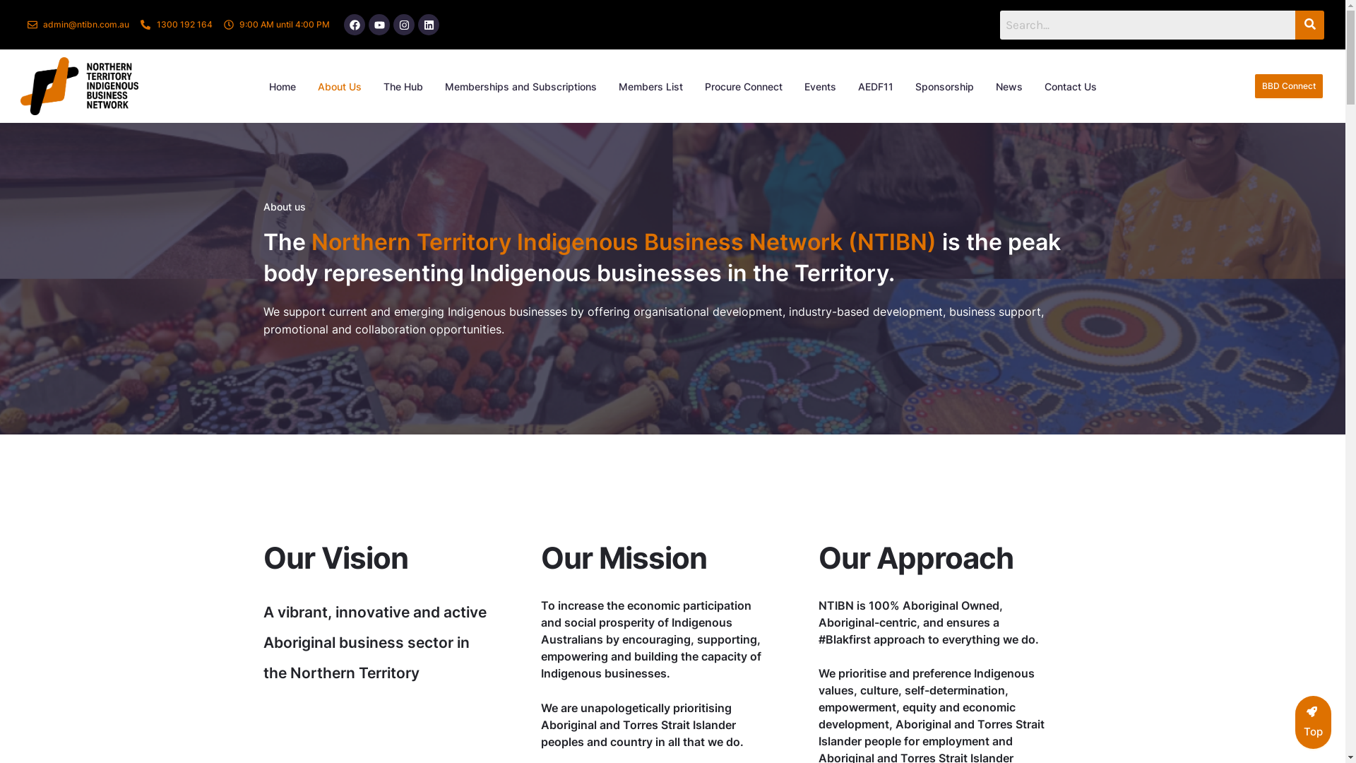 This screenshot has height=763, width=1356. I want to click on News, so click(1009, 86).